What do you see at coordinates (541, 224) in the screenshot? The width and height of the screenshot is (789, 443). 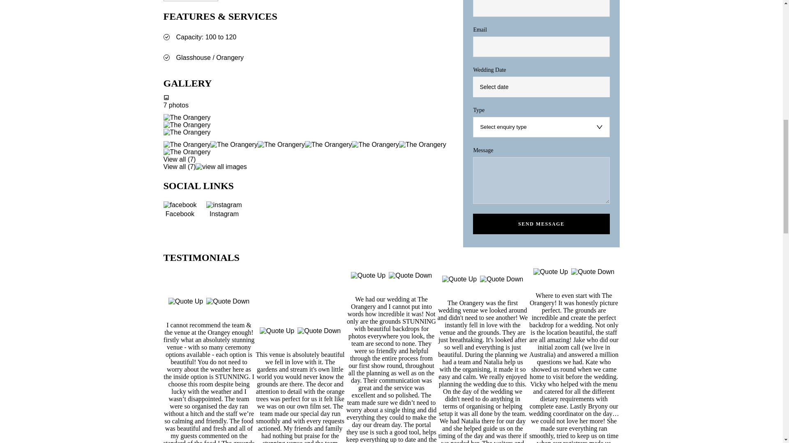 I see `SEND MESSAGE` at bounding box center [541, 224].